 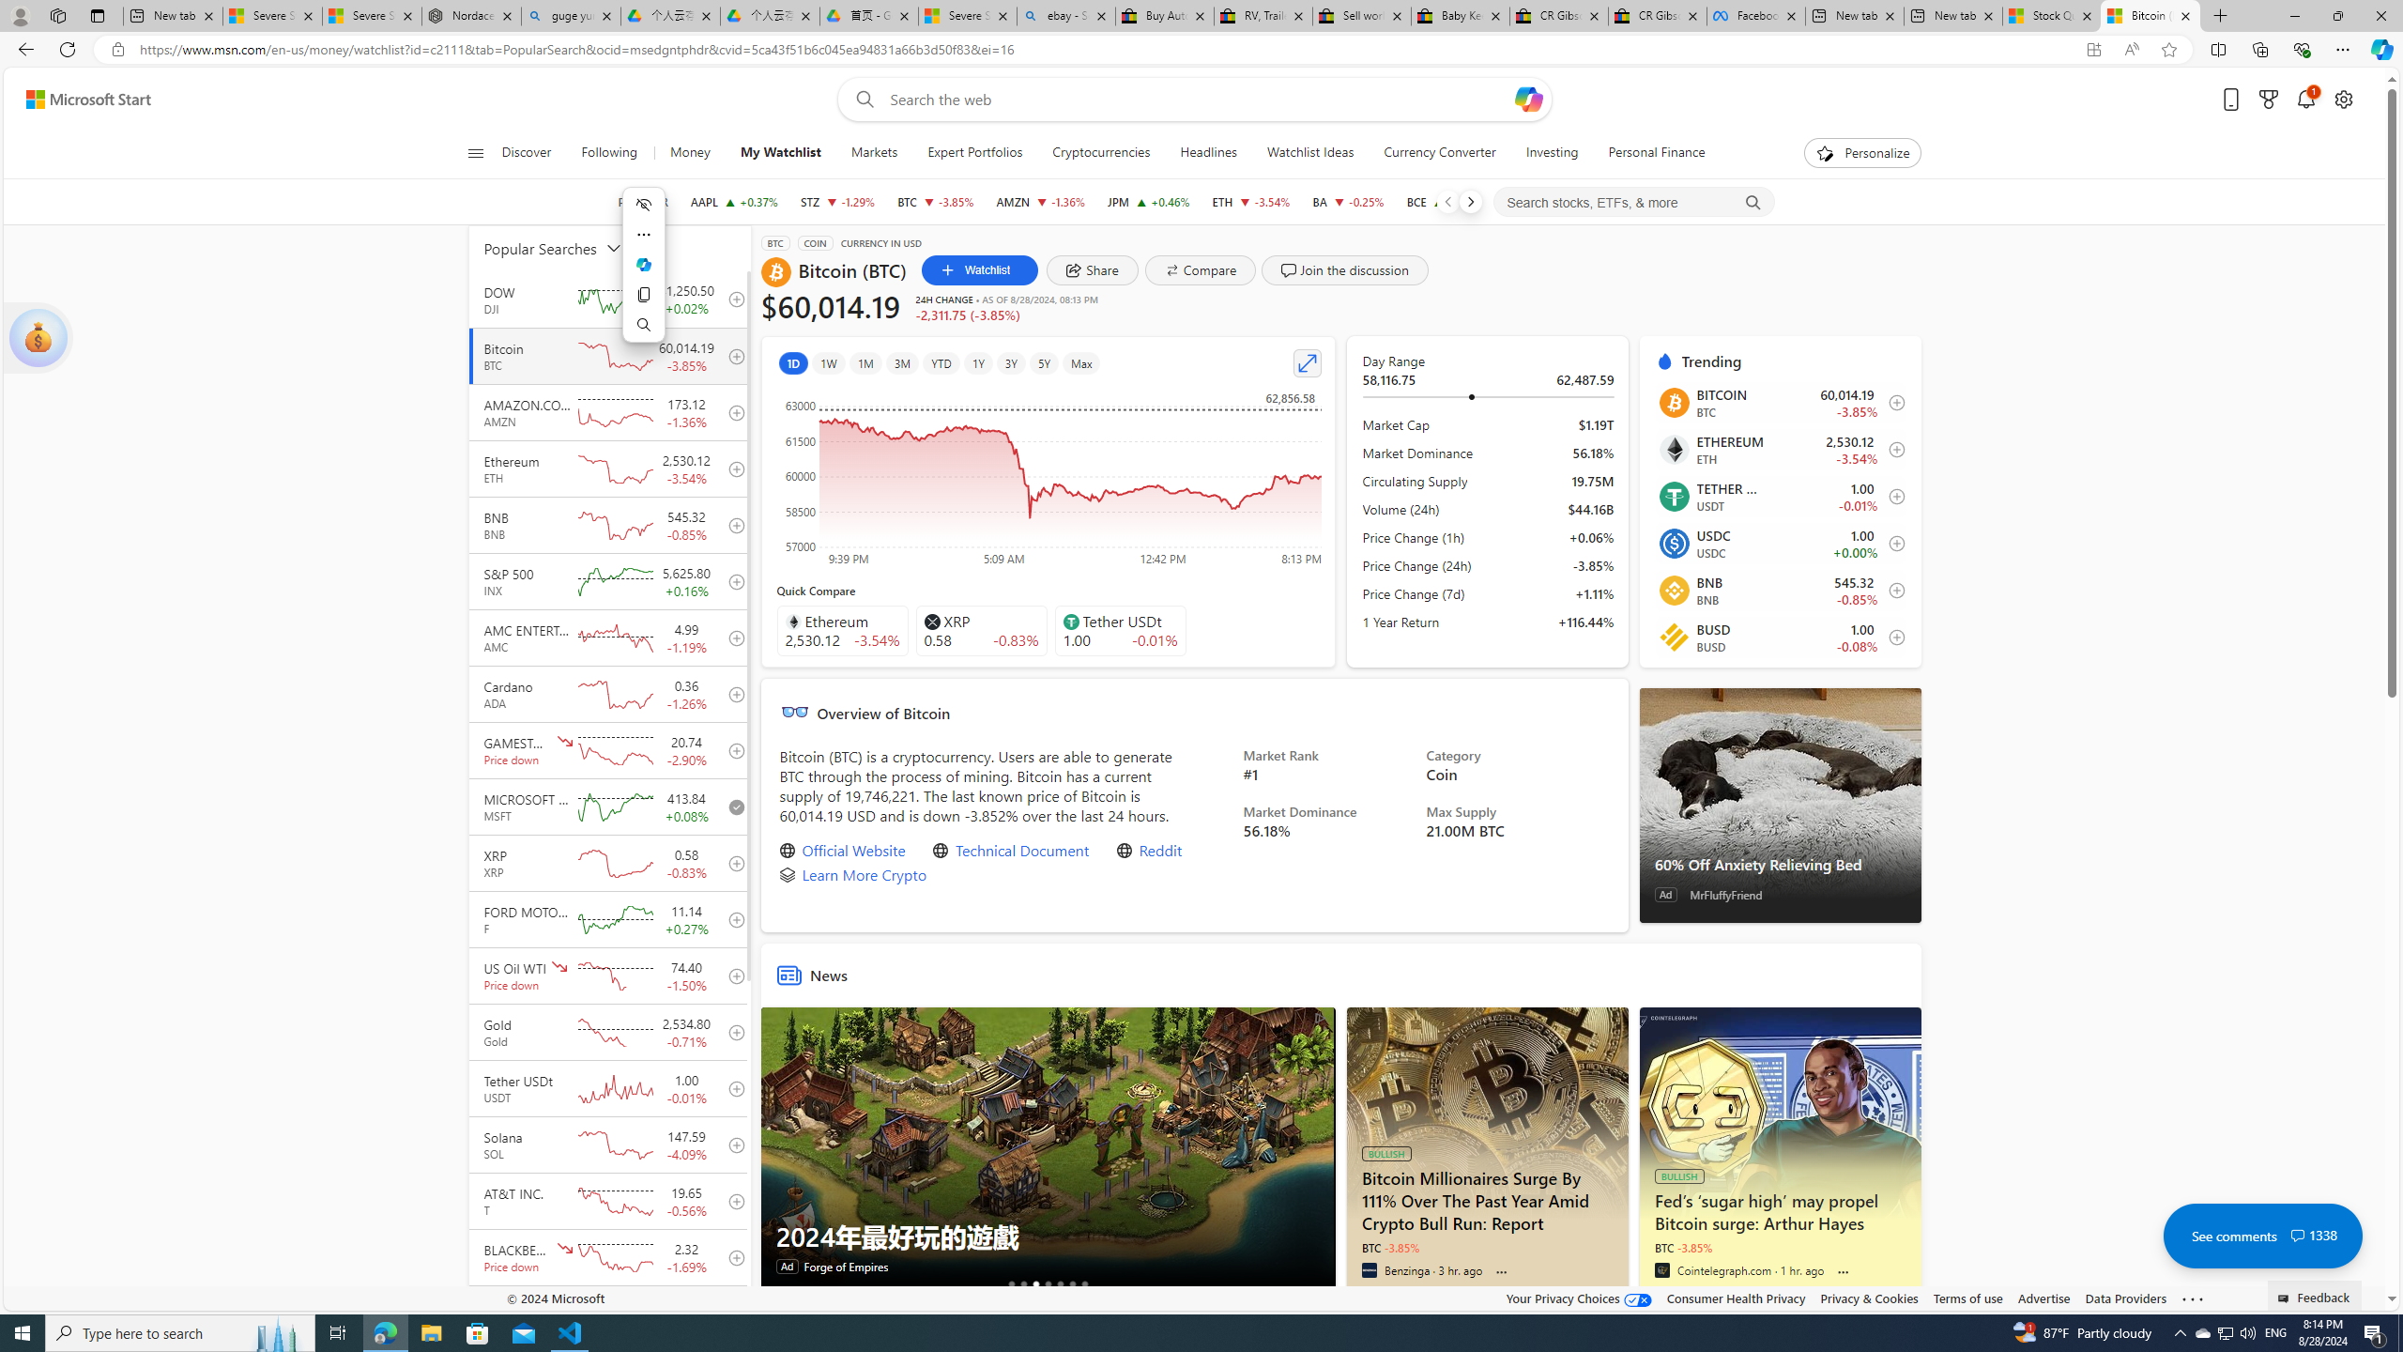 I want to click on BTC -3.85%, so click(x=1683, y=1247).